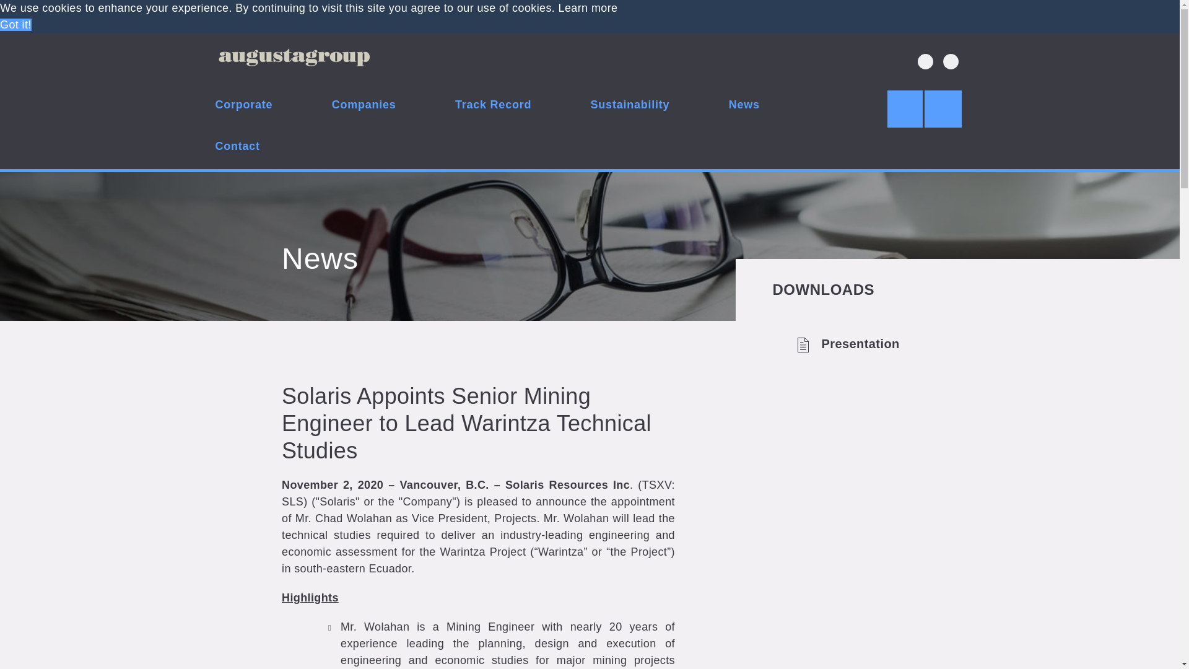 This screenshot has height=669, width=1189. Describe the element at coordinates (16, 25) in the screenshot. I see `Got it!` at that location.